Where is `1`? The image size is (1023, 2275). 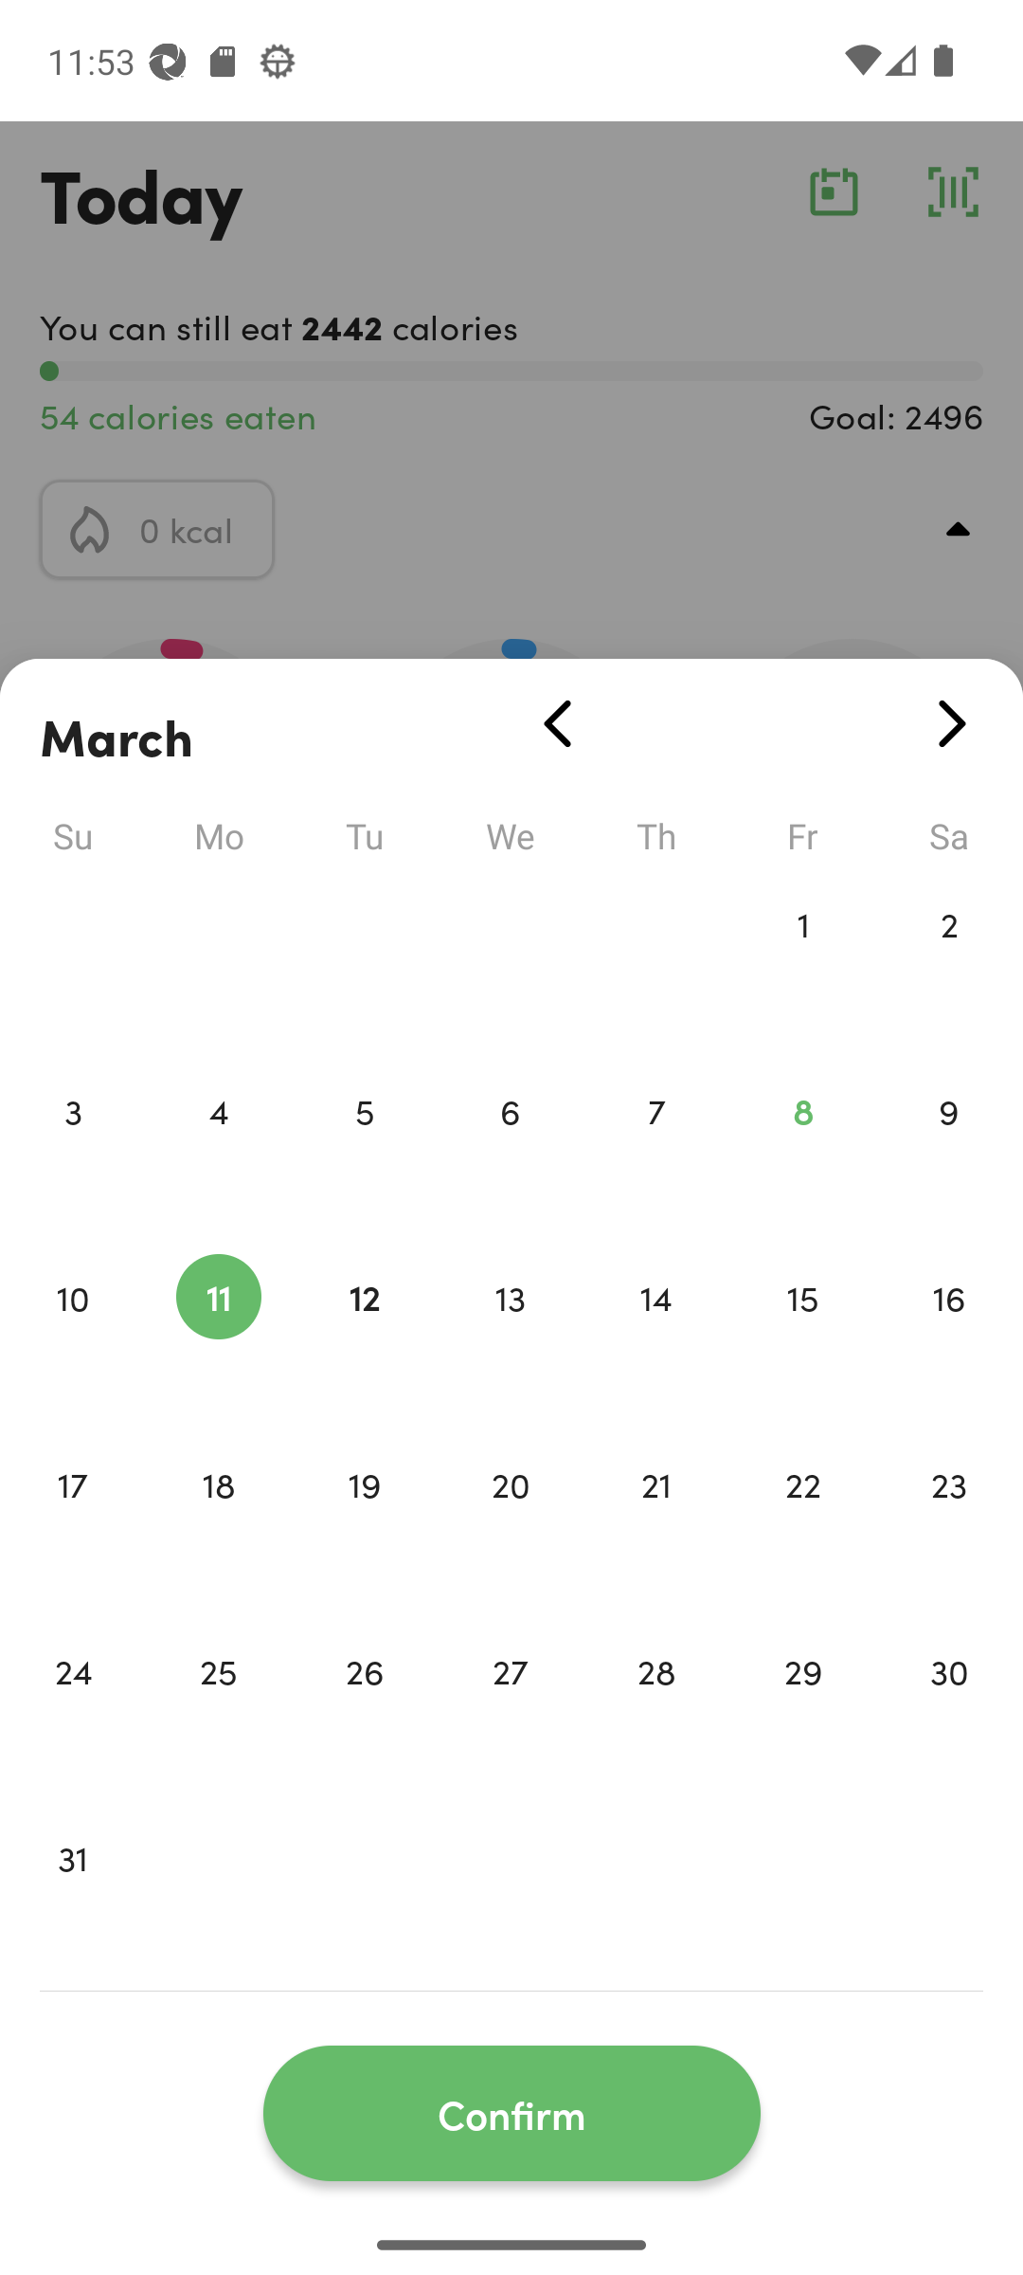 1 is located at coordinates (803, 963).